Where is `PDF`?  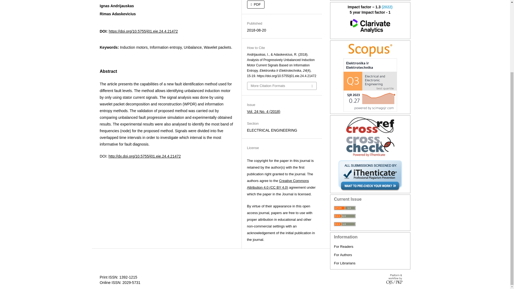 PDF is located at coordinates (255, 5).